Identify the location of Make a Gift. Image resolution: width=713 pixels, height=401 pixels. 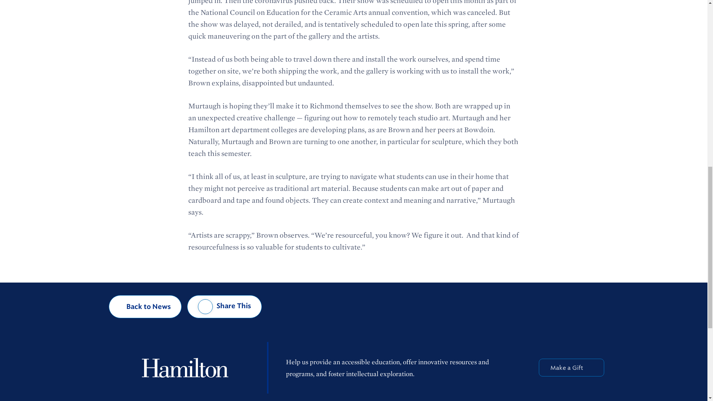
(571, 368).